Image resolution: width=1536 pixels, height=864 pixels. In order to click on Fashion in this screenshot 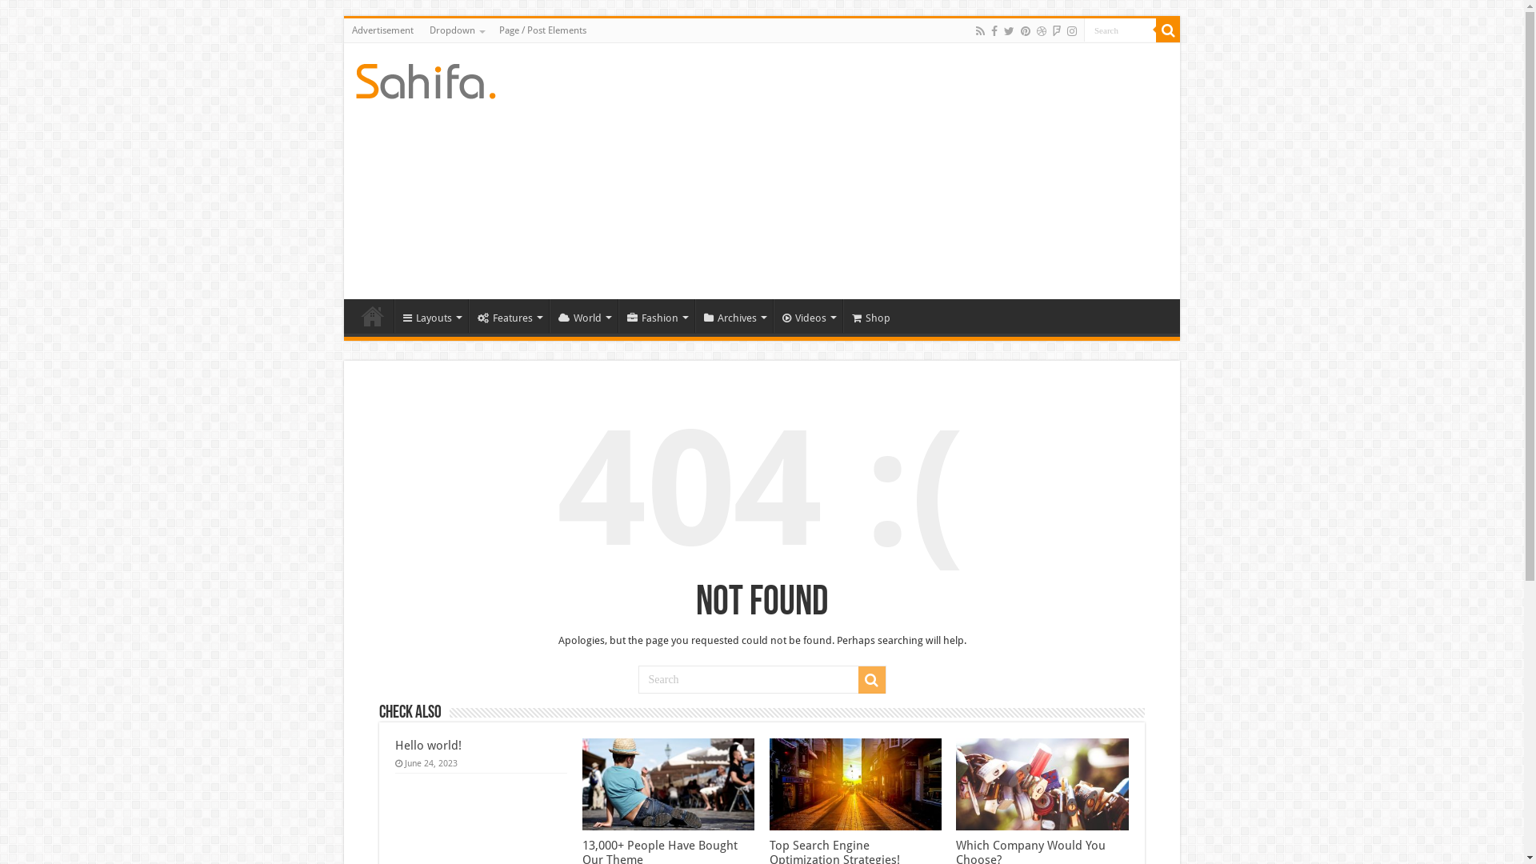, I will do `click(656, 315)`.